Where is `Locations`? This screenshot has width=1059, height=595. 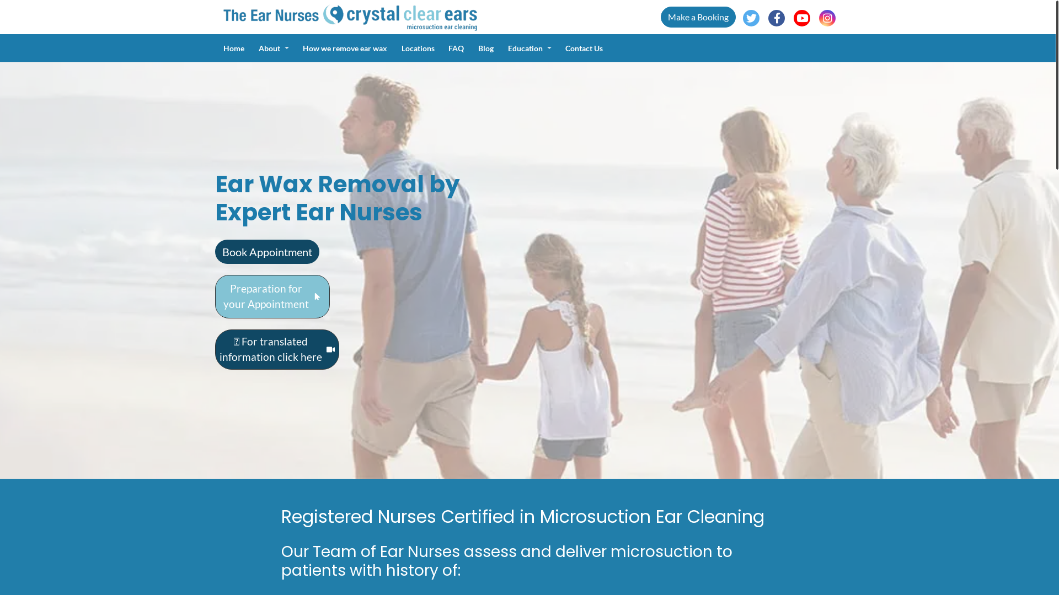 Locations is located at coordinates (425, 48).